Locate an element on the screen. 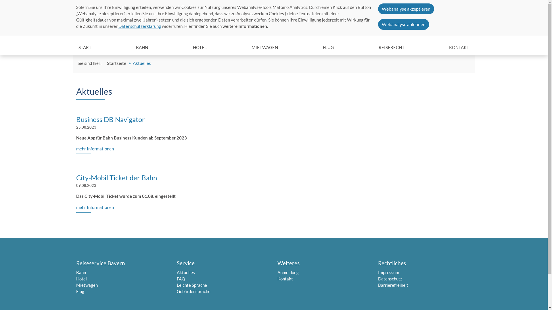 This screenshot has width=552, height=310. HOTEL is located at coordinates (200, 48).